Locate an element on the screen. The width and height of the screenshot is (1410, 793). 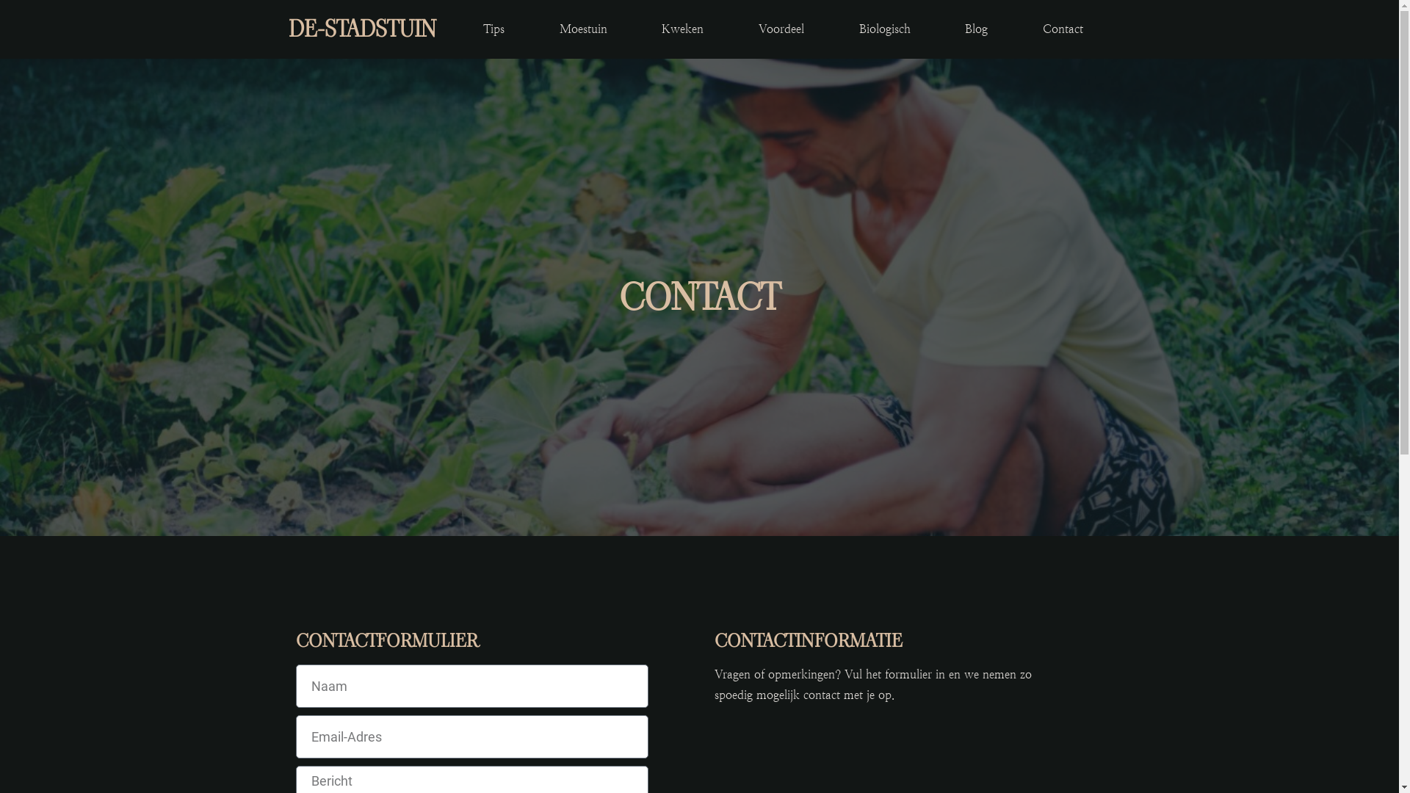
Kweken is located at coordinates (683, 29).